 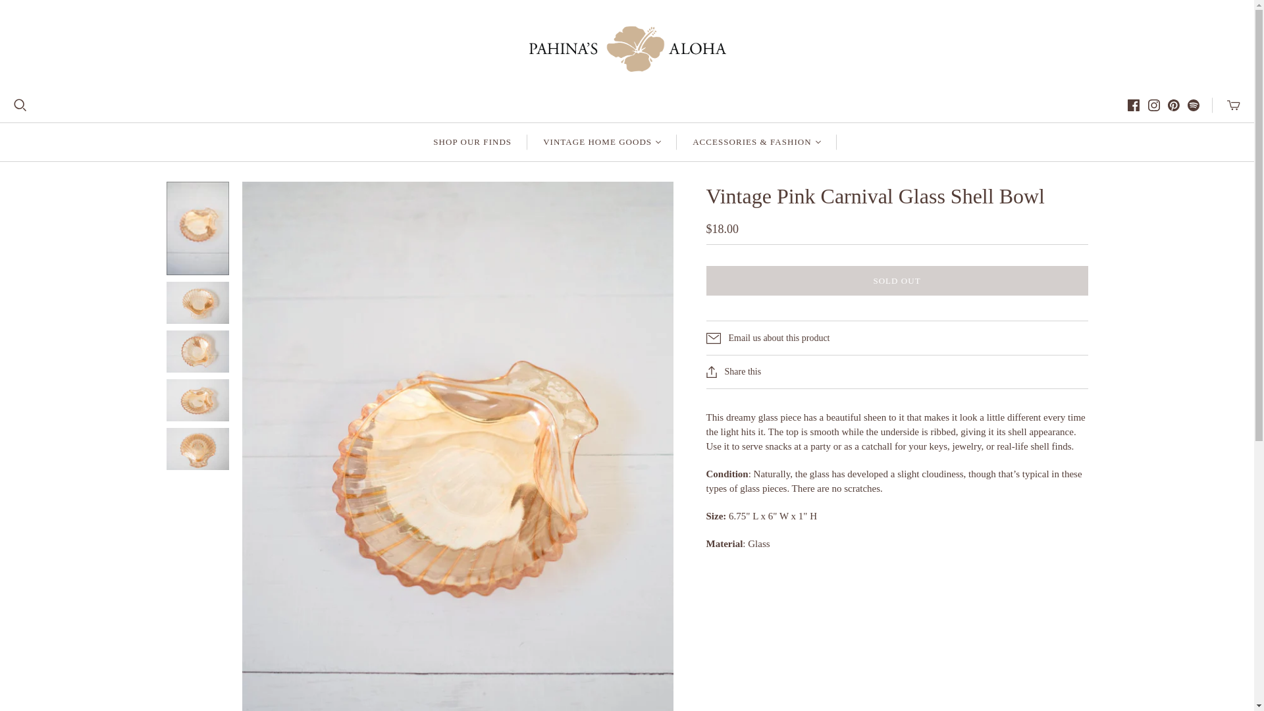 What do you see at coordinates (1234, 105) in the screenshot?
I see `Toggle mini cart` at bounding box center [1234, 105].